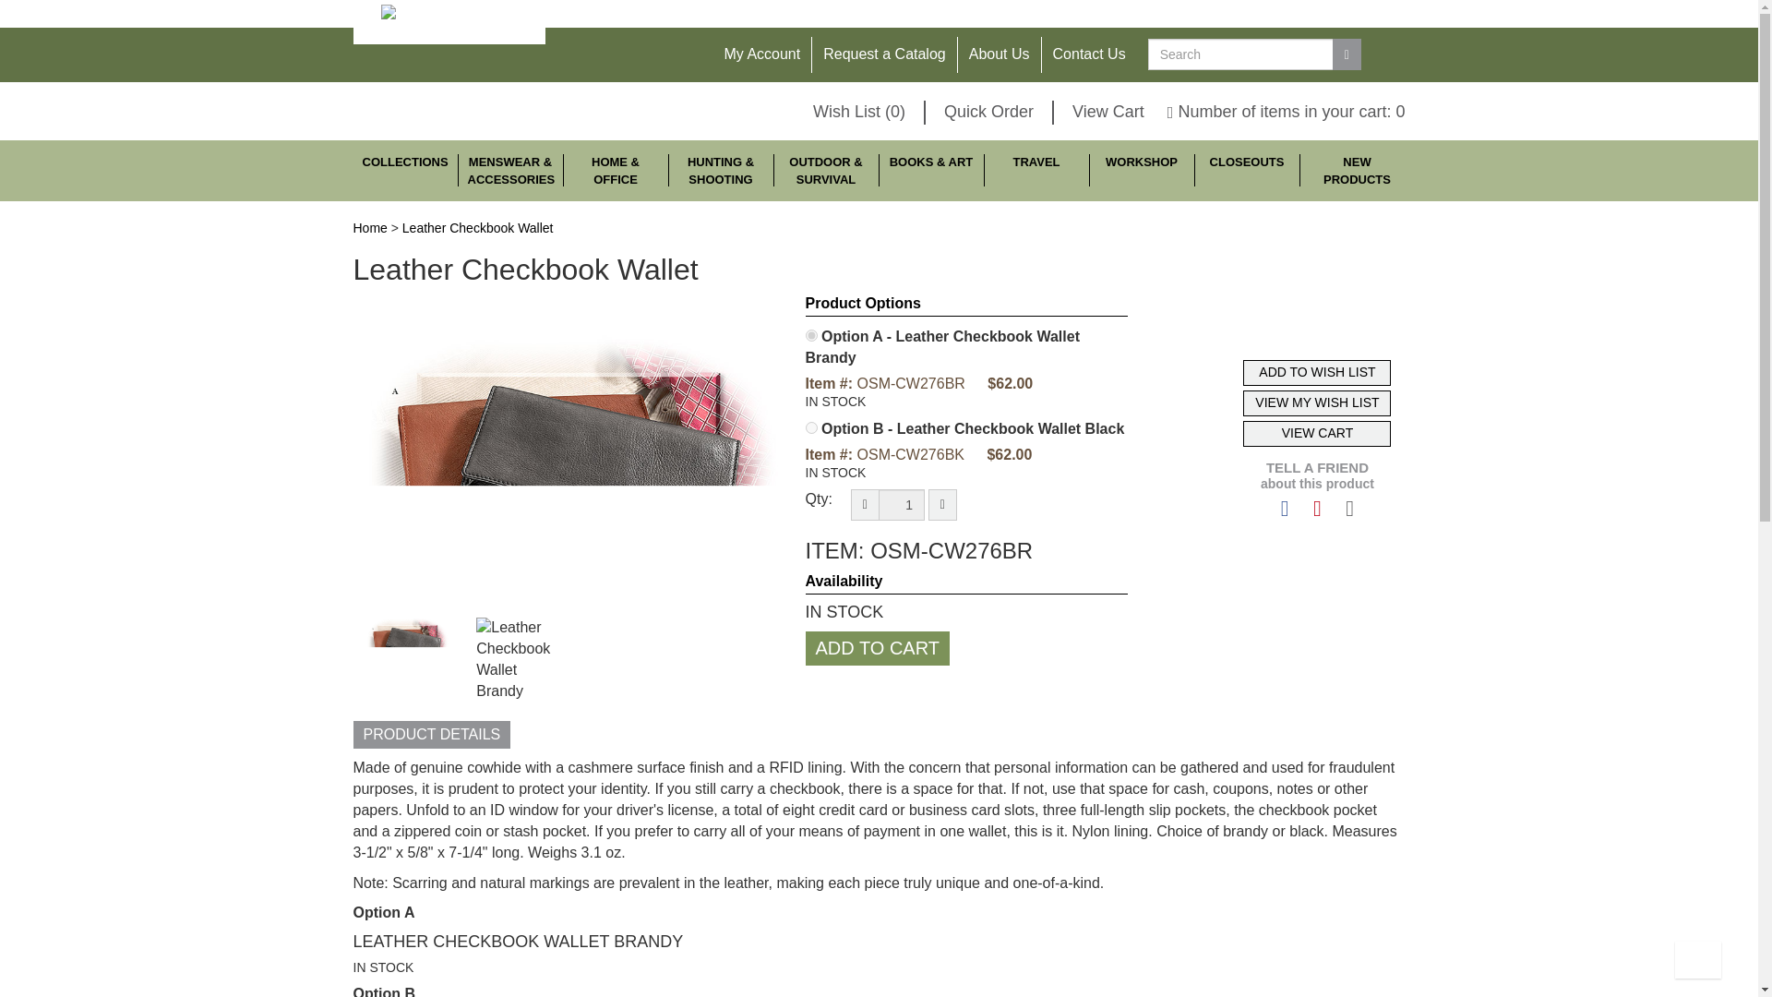 This screenshot has height=997, width=1772. I want to click on CLOSEOUTS, so click(1246, 170).